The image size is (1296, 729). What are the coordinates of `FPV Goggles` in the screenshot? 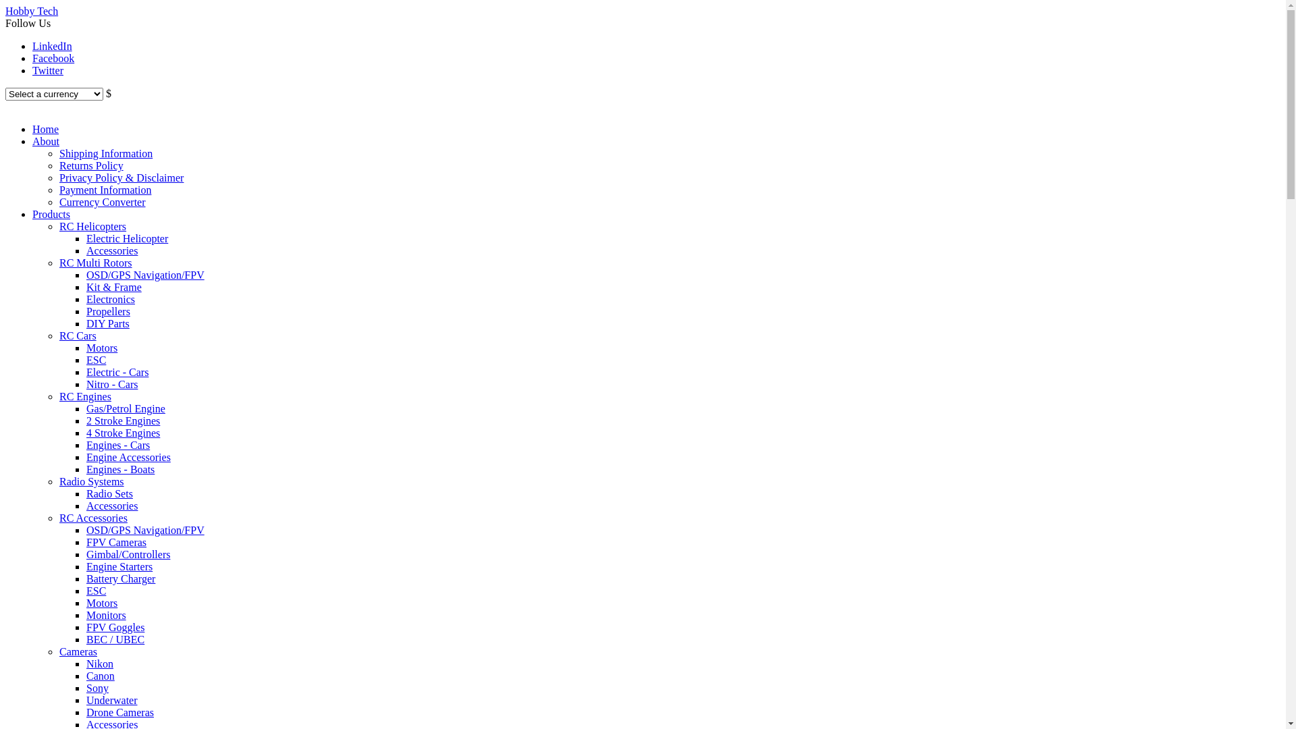 It's located at (115, 628).